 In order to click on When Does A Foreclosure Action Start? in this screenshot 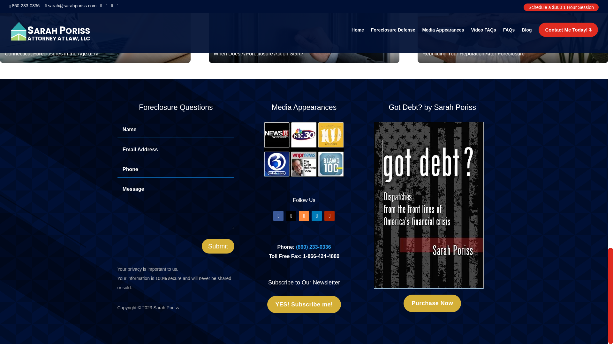, I will do `click(304, 31)`.